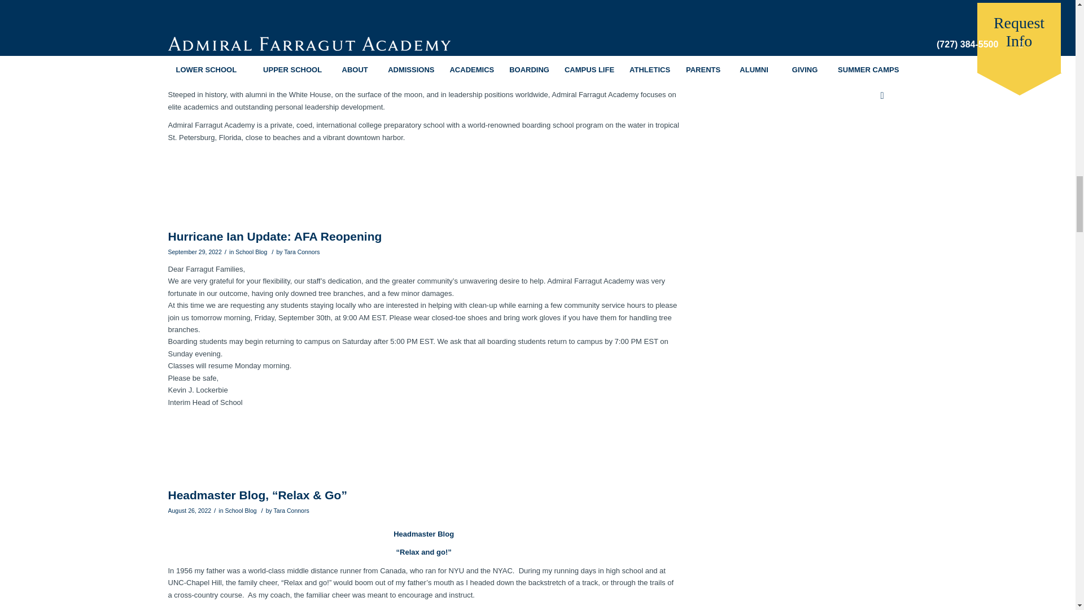 The image size is (1084, 610). What do you see at coordinates (275, 236) in the screenshot?
I see `Permanent Link: Hurricane Ian Update: AFA Reopening` at bounding box center [275, 236].